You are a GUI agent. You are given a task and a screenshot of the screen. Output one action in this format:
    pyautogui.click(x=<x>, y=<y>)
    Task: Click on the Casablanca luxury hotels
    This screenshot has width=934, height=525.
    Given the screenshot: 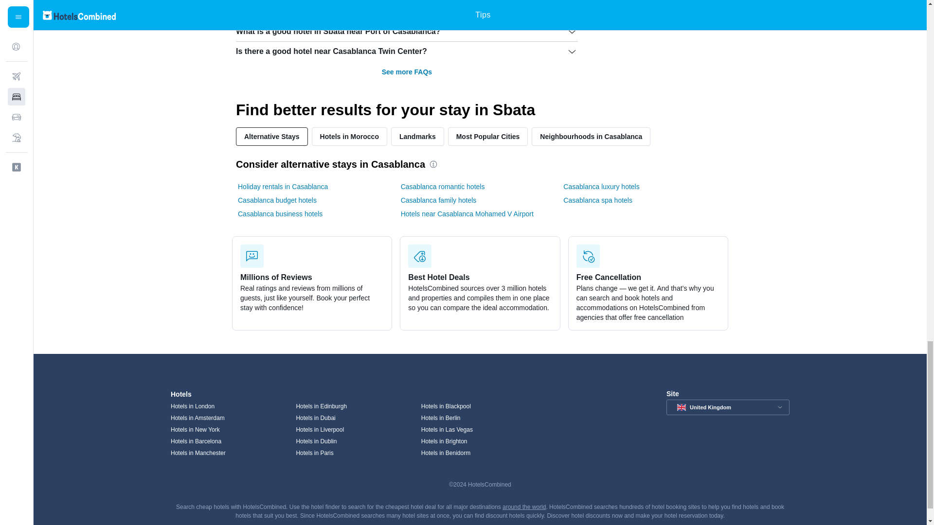 What is the action you would take?
    pyautogui.click(x=601, y=187)
    